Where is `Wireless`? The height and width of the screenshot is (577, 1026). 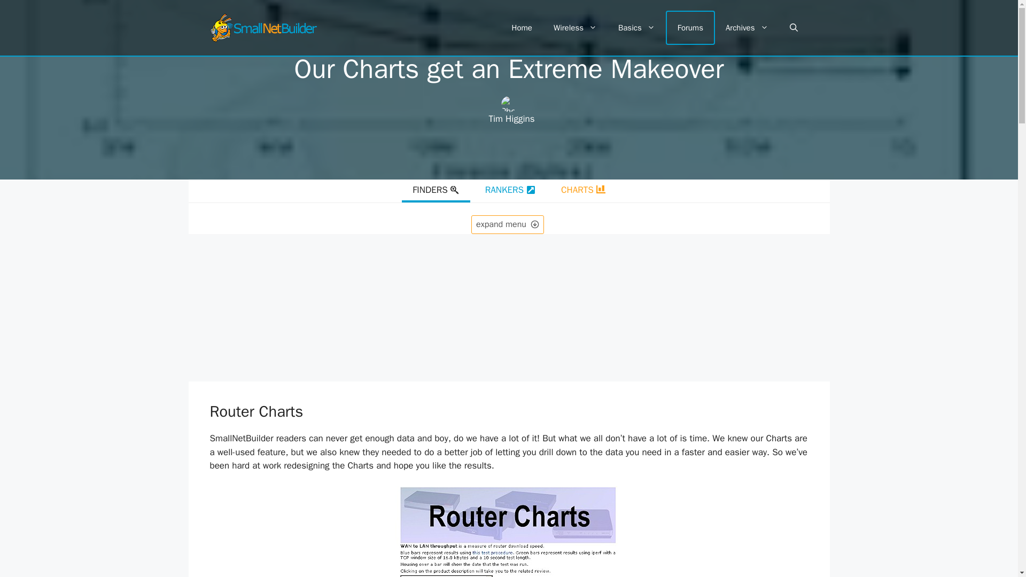
Wireless is located at coordinates (575, 28).